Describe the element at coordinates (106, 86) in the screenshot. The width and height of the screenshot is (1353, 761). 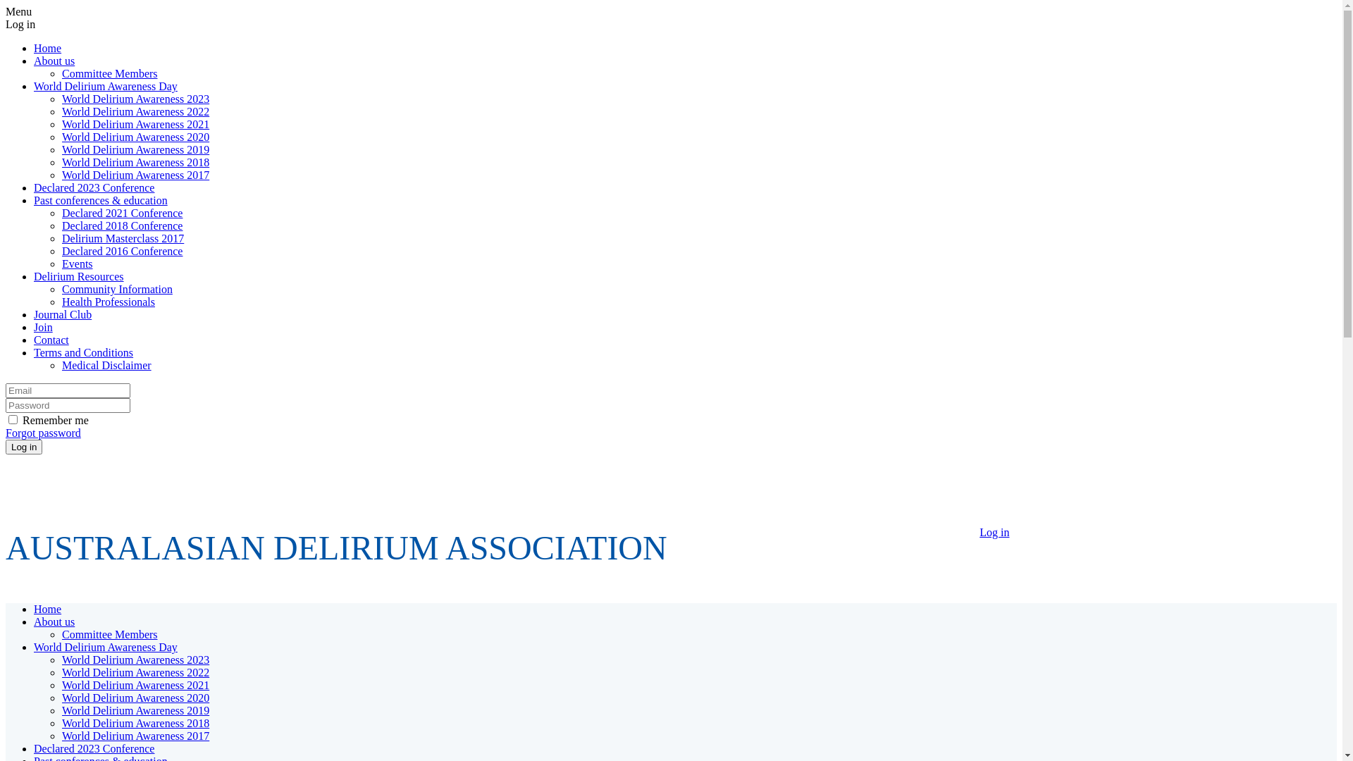
I see `World Delirium Awareness Day` at that location.